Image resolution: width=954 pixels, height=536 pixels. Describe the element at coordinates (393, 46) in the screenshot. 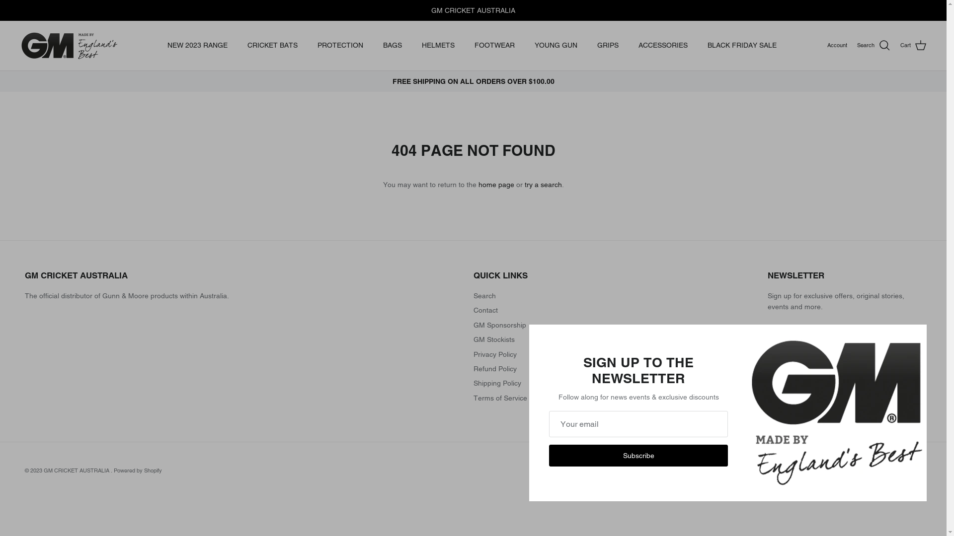

I see `BAGS` at that location.